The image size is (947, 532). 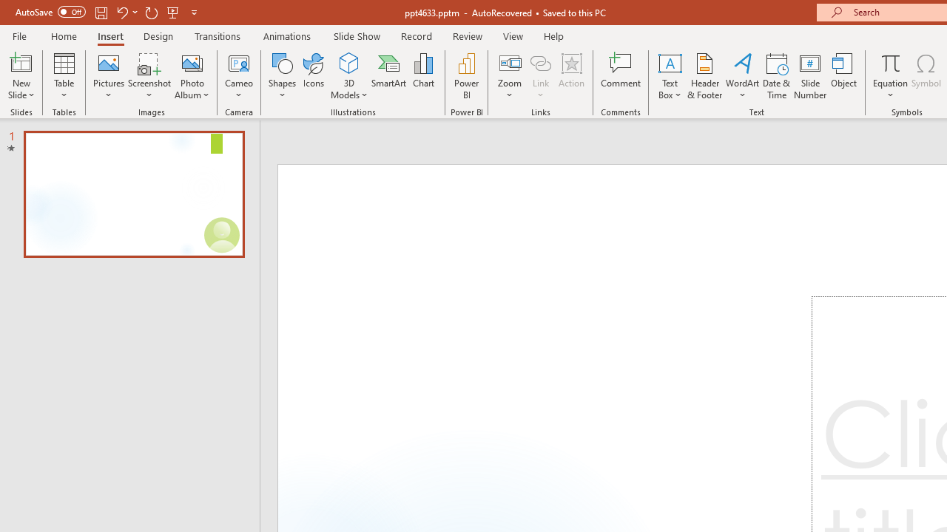 I want to click on Comment, so click(x=621, y=75).